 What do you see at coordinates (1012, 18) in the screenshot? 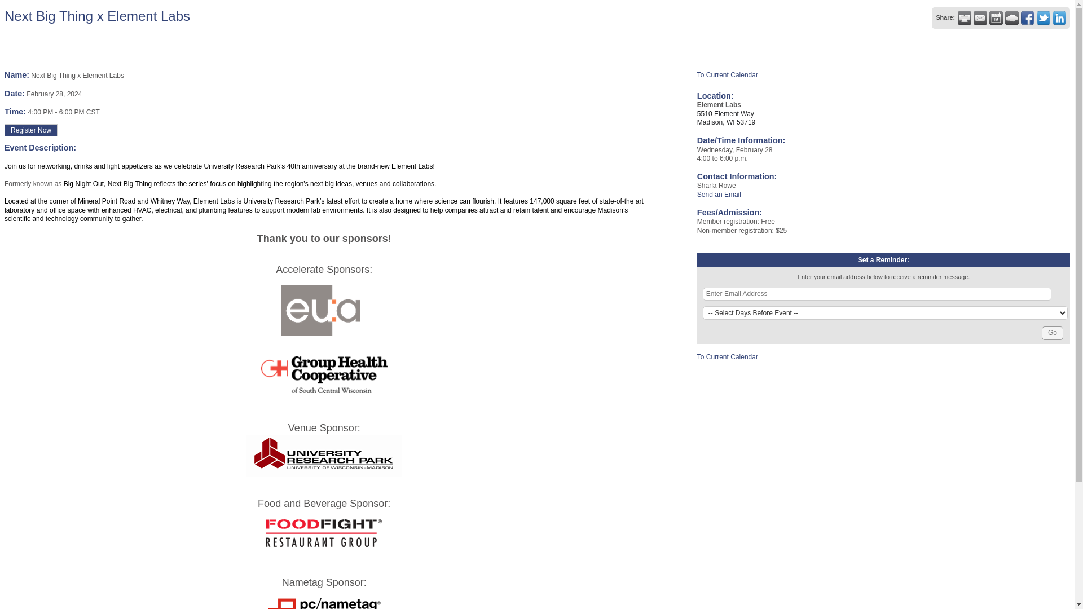
I see `View Current Weather` at bounding box center [1012, 18].